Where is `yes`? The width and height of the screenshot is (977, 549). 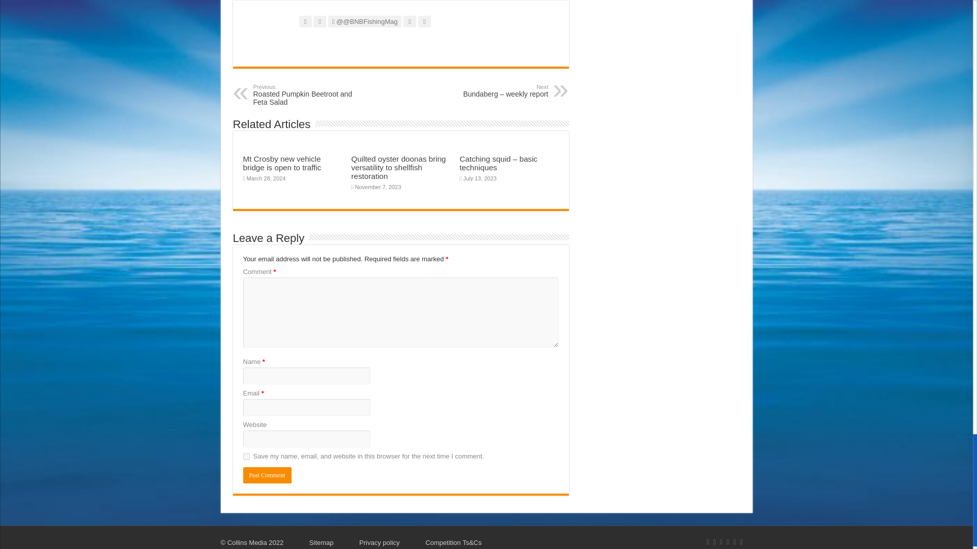
yes is located at coordinates (246, 456).